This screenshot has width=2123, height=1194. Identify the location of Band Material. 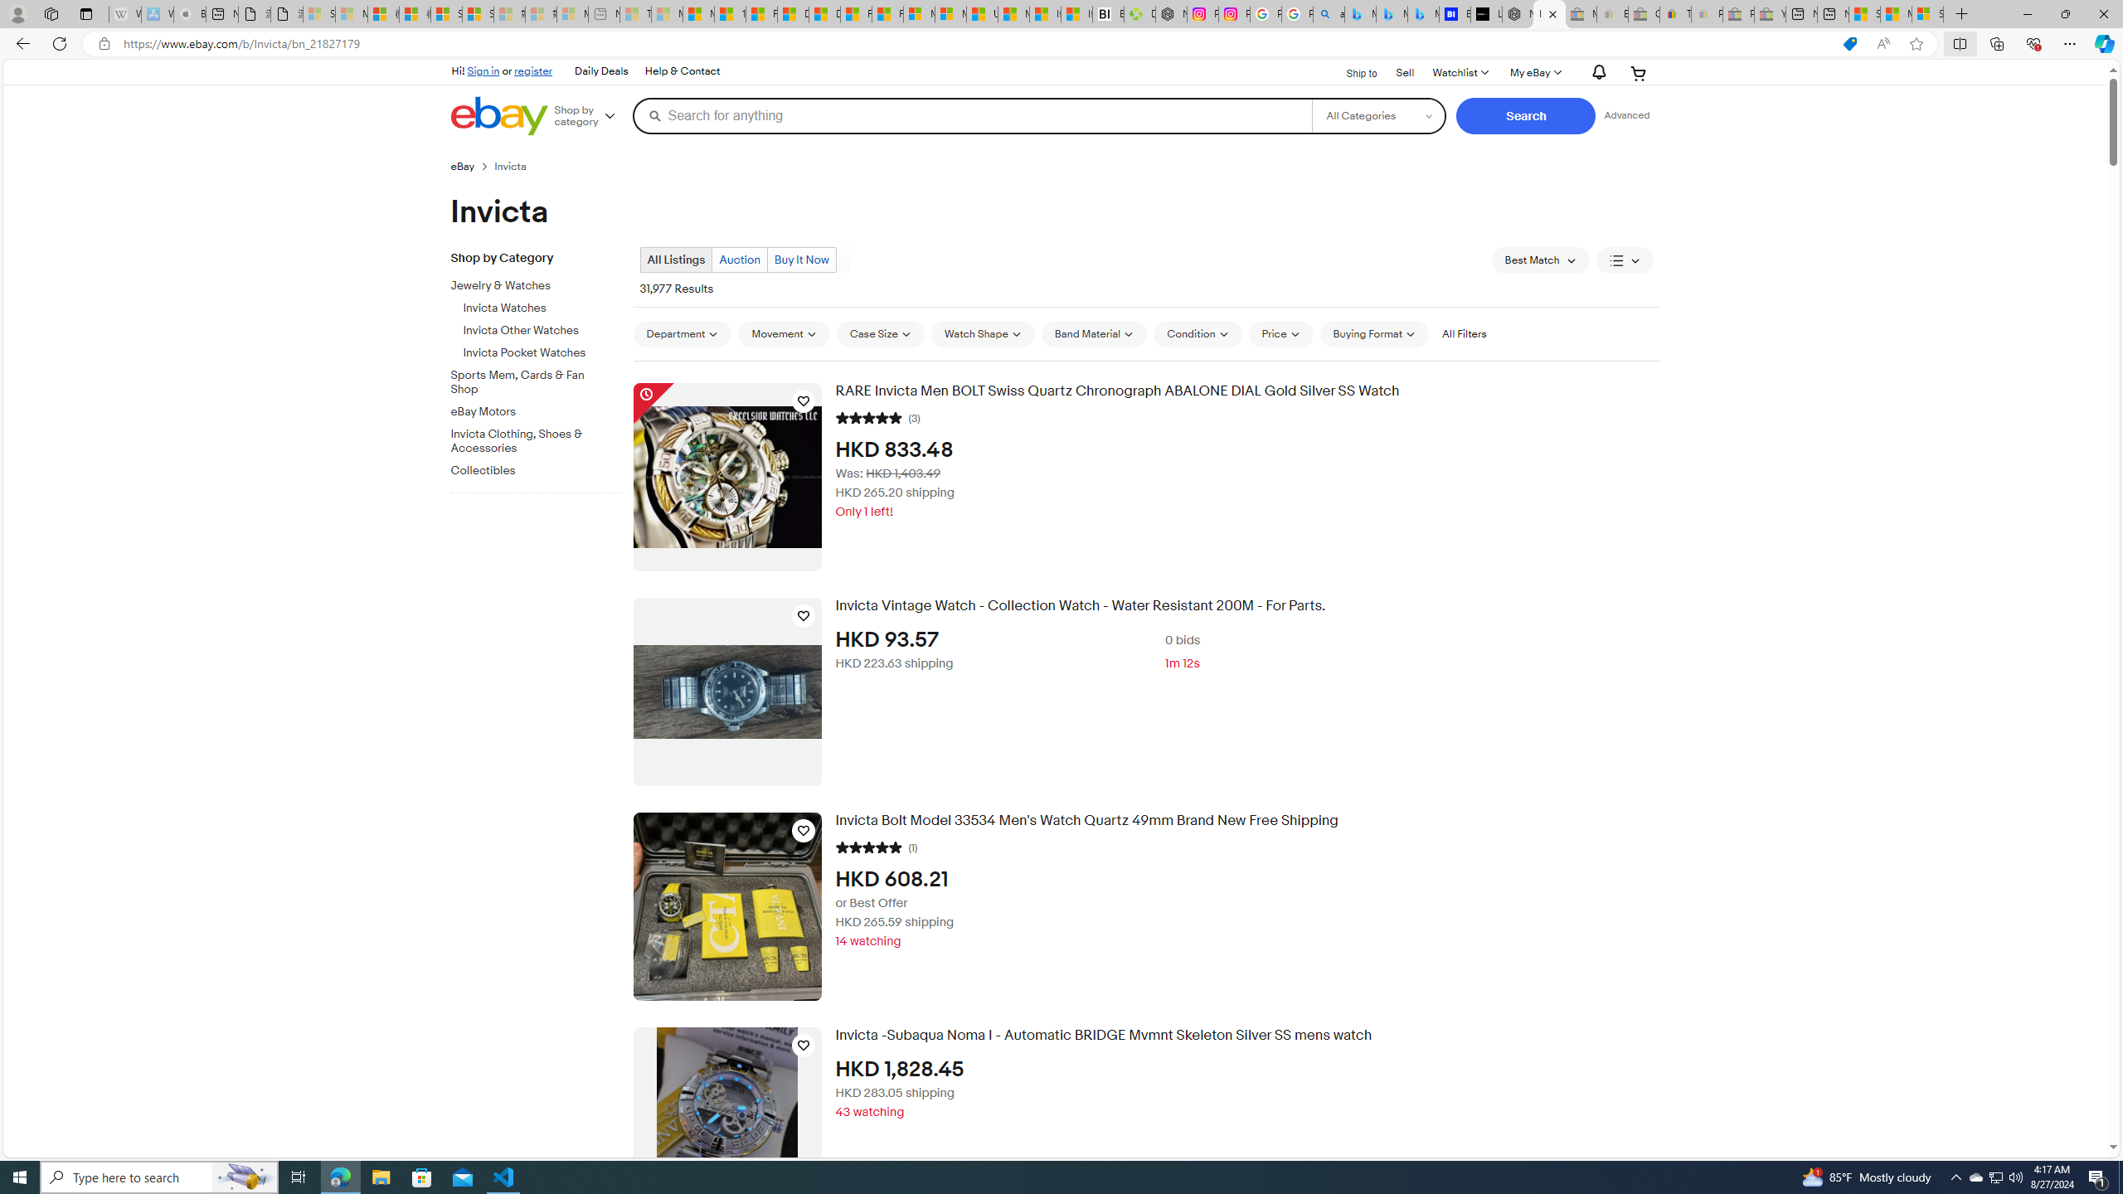
(1094, 334).